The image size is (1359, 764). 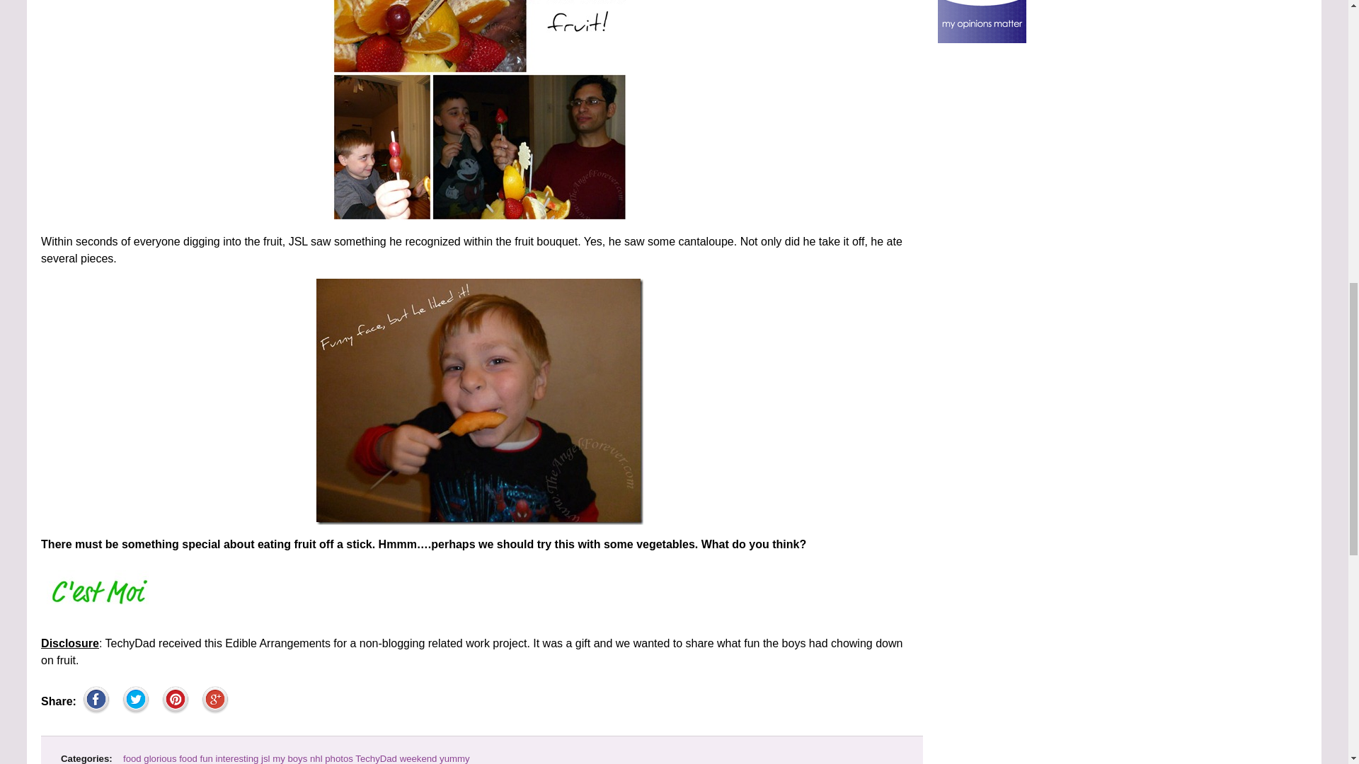 I want to click on It's Me, so click(x=99, y=591).